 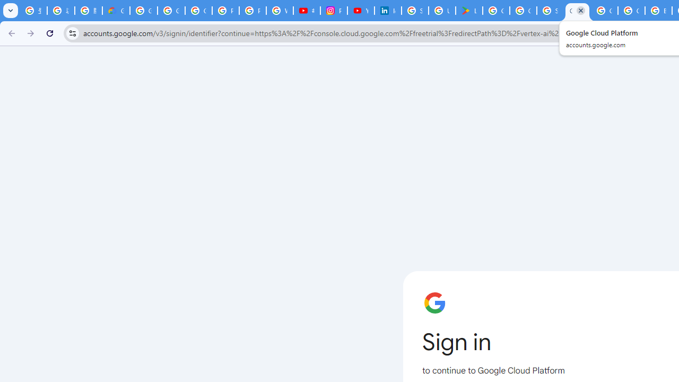 What do you see at coordinates (551, 11) in the screenshot?
I see `Sign in - Google Accounts` at bounding box center [551, 11].